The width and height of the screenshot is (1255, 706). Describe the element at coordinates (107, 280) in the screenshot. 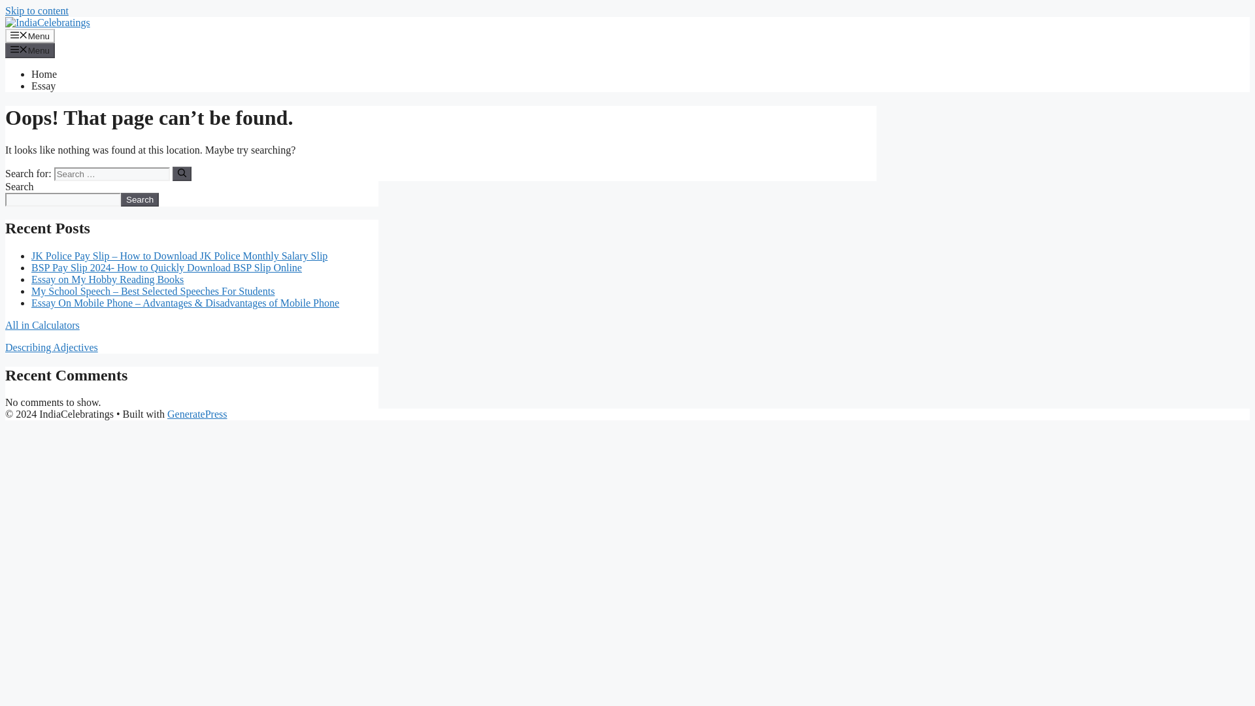

I see `Essay on My Hobby Reading Books` at that location.